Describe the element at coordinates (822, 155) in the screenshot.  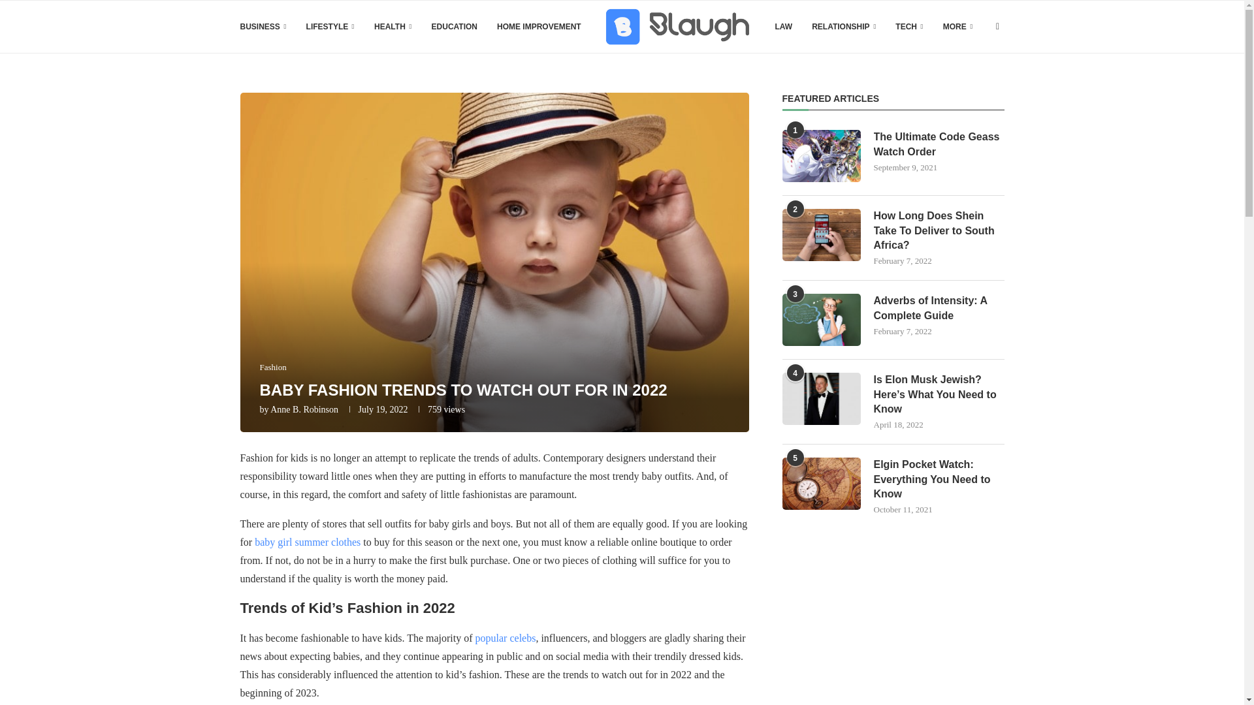
I see `The Ultimate Code Geass Watch Order` at that location.